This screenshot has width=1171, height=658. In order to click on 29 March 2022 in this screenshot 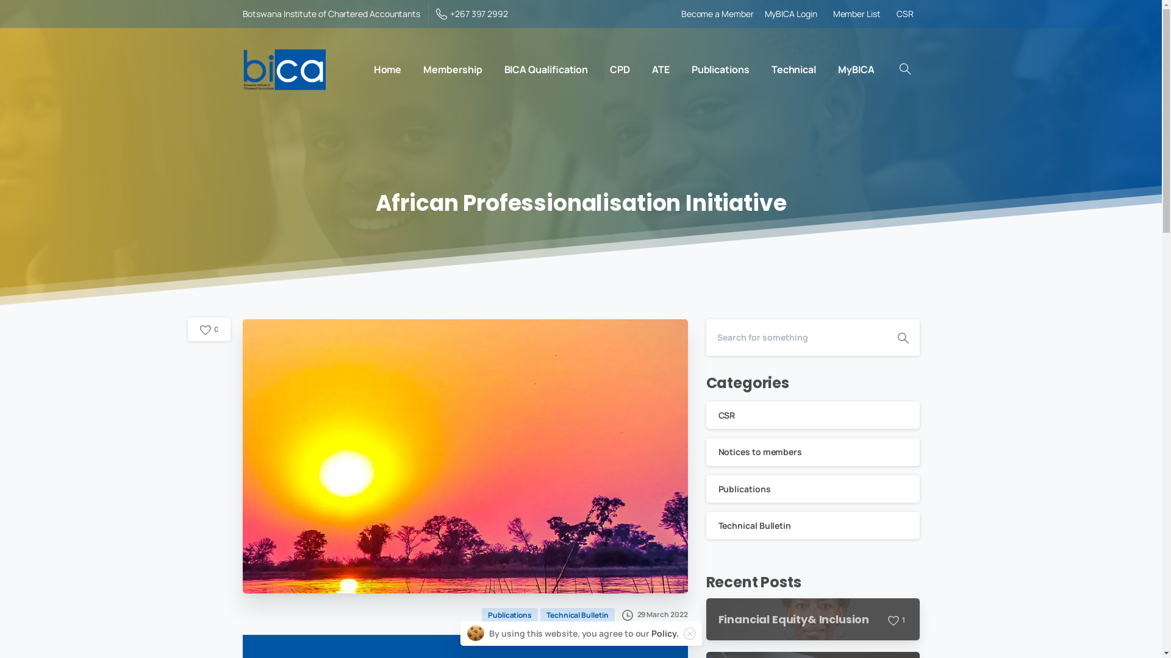, I will do `click(655, 614)`.